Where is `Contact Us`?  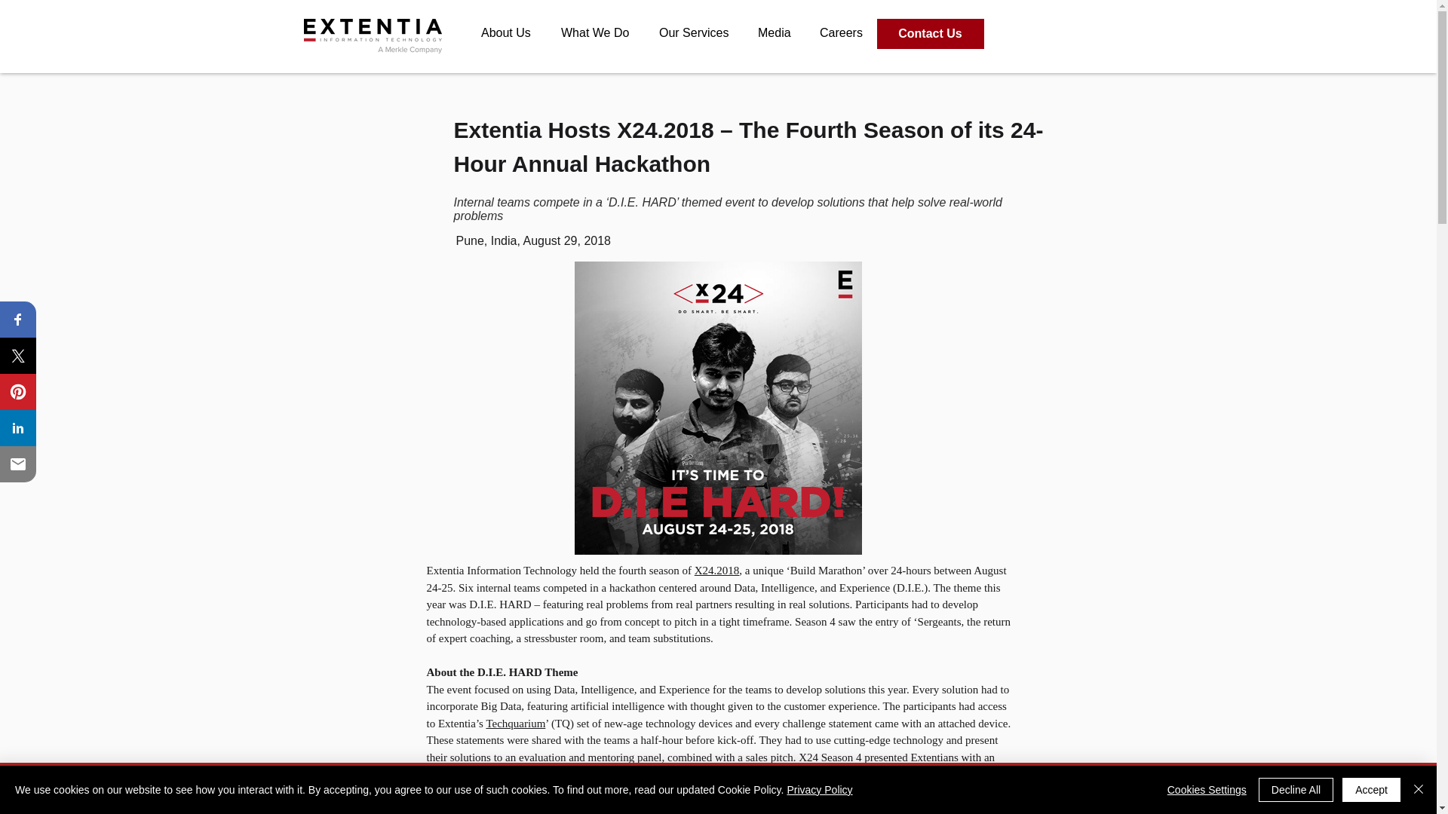
Contact Us is located at coordinates (928, 32).